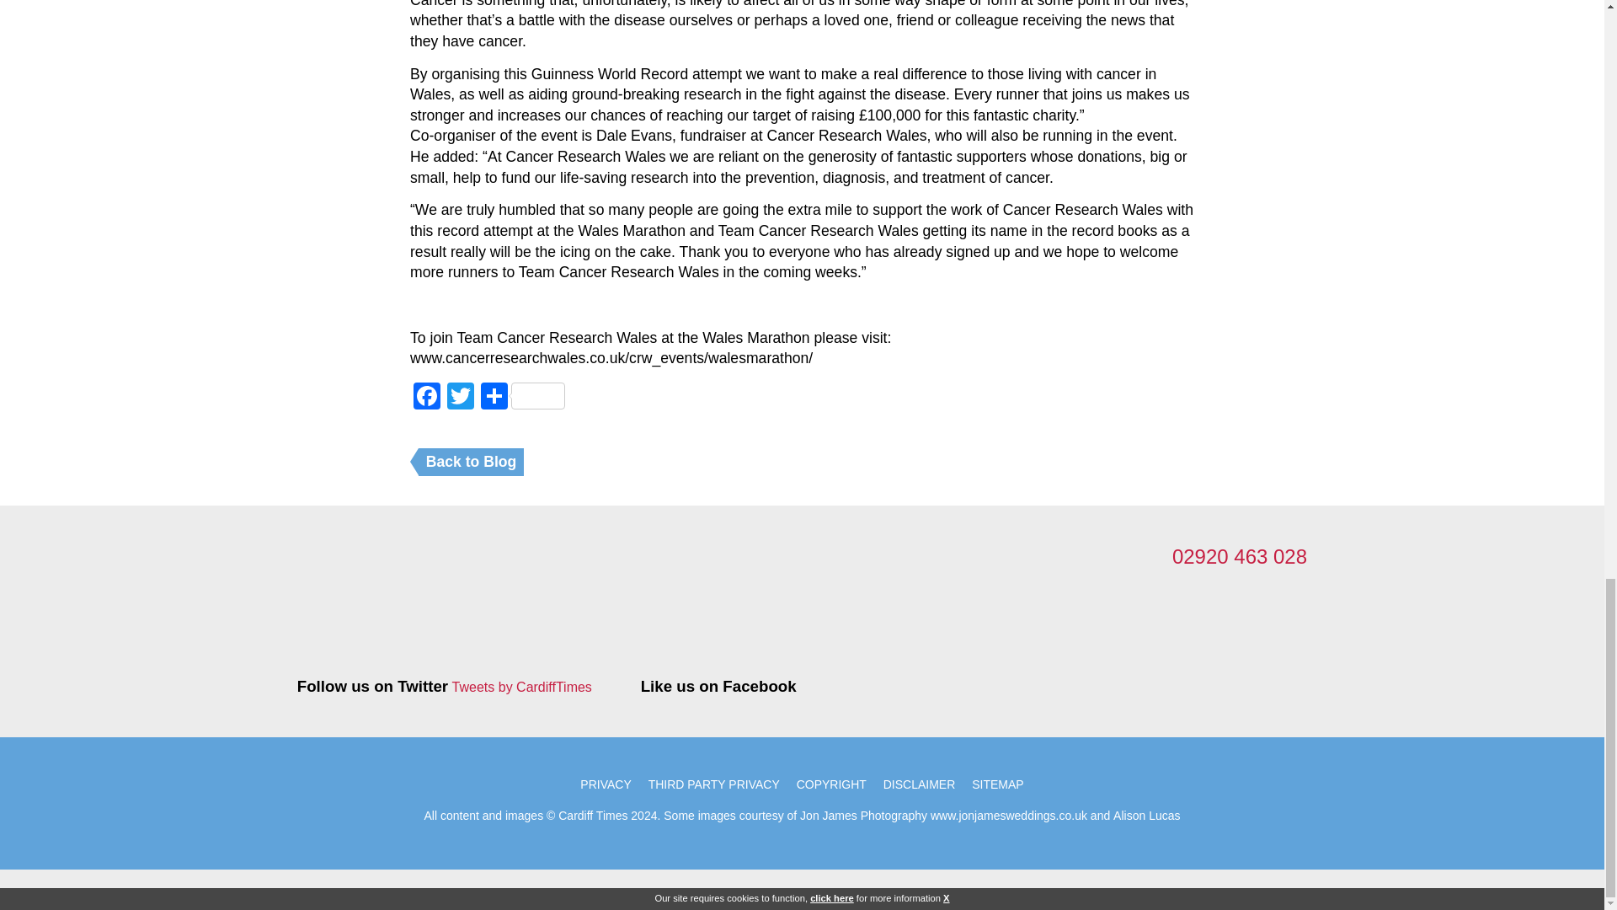 Image resolution: width=1617 pixels, height=910 pixels. What do you see at coordinates (426, 398) in the screenshot?
I see `Facebook` at bounding box center [426, 398].